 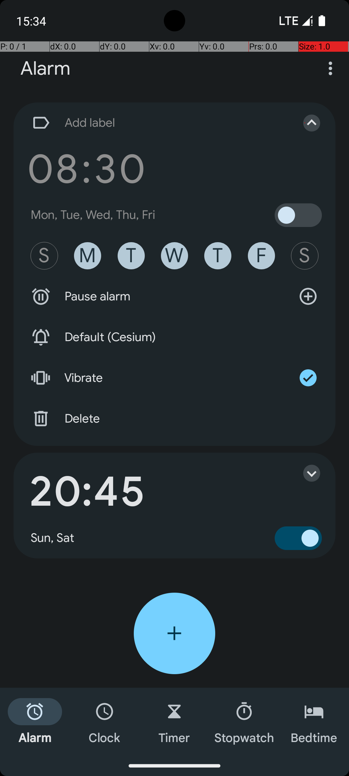 What do you see at coordinates (305, 473) in the screenshot?
I see `Expand alarm` at bounding box center [305, 473].